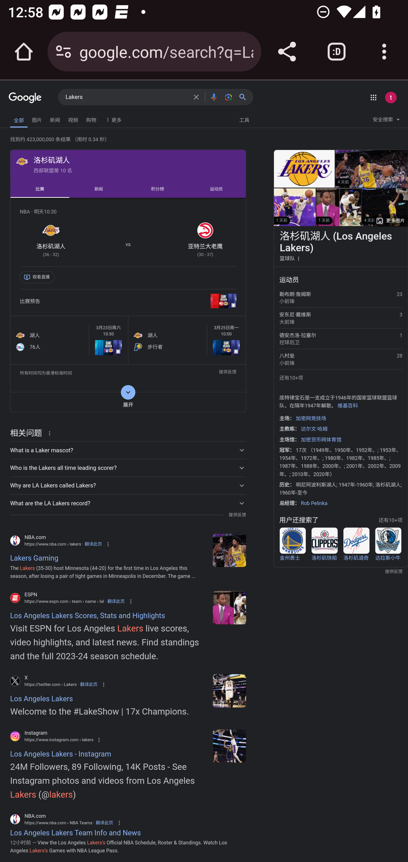 The height and width of the screenshot is (862, 408). Describe the element at coordinates (51, 433) in the screenshot. I see `关于这条结果的详细信息` at that location.